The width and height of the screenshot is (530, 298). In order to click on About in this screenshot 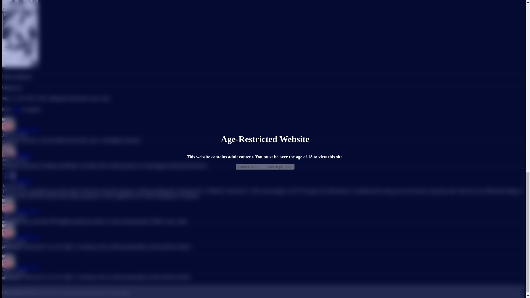, I will do `click(44, 292)`.